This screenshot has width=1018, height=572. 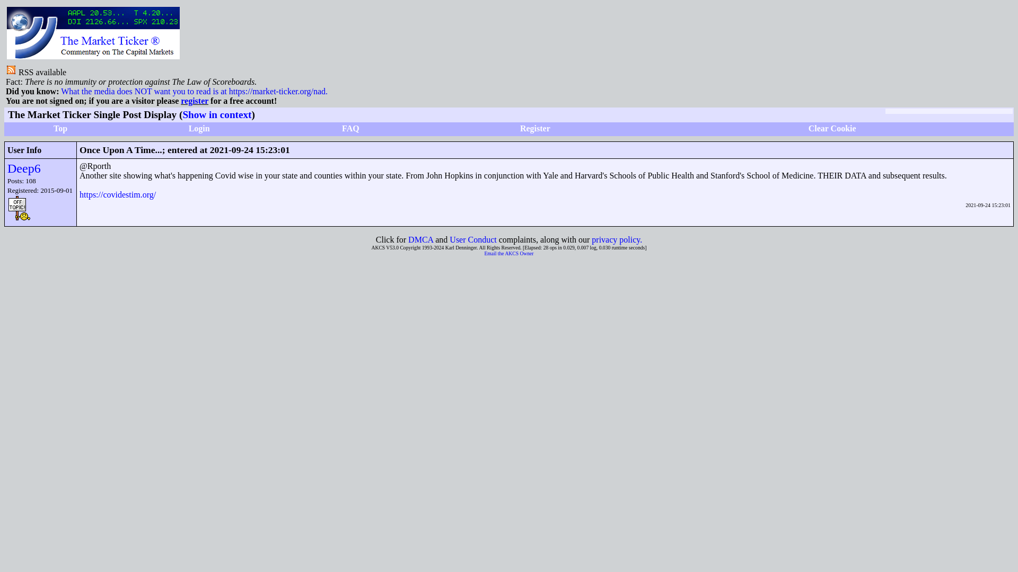 What do you see at coordinates (23, 168) in the screenshot?
I see `Deep6` at bounding box center [23, 168].